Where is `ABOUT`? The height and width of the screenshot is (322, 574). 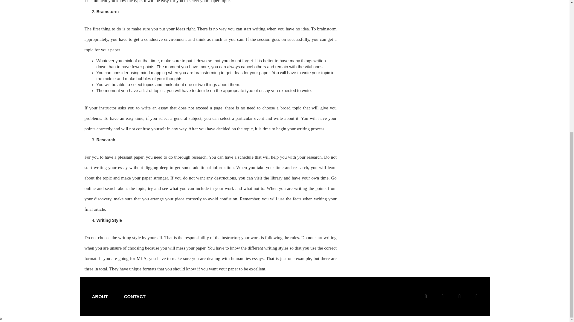 ABOUT is located at coordinates (101, 296).